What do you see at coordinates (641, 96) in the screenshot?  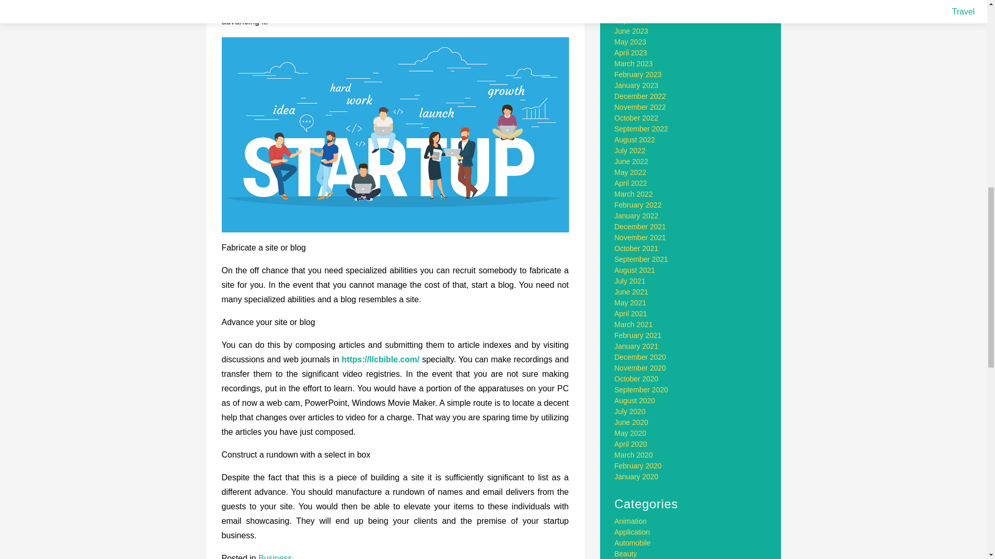 I see `December 2022` at bounding box center [641, 96].